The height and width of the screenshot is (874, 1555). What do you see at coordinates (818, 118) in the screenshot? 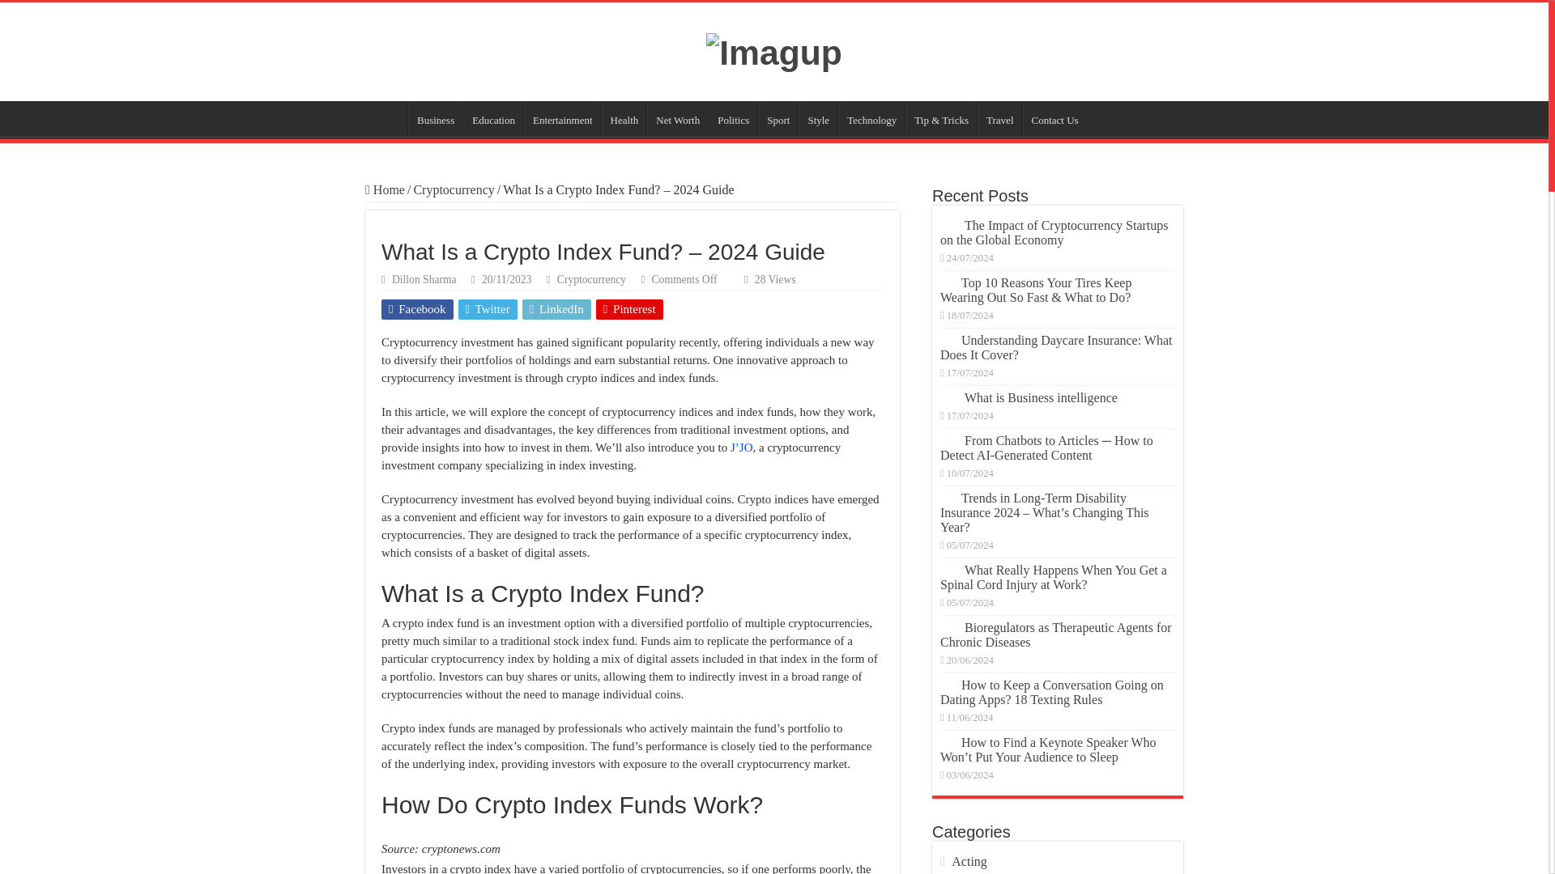
I see `Style` at bounding box center [818, 118].